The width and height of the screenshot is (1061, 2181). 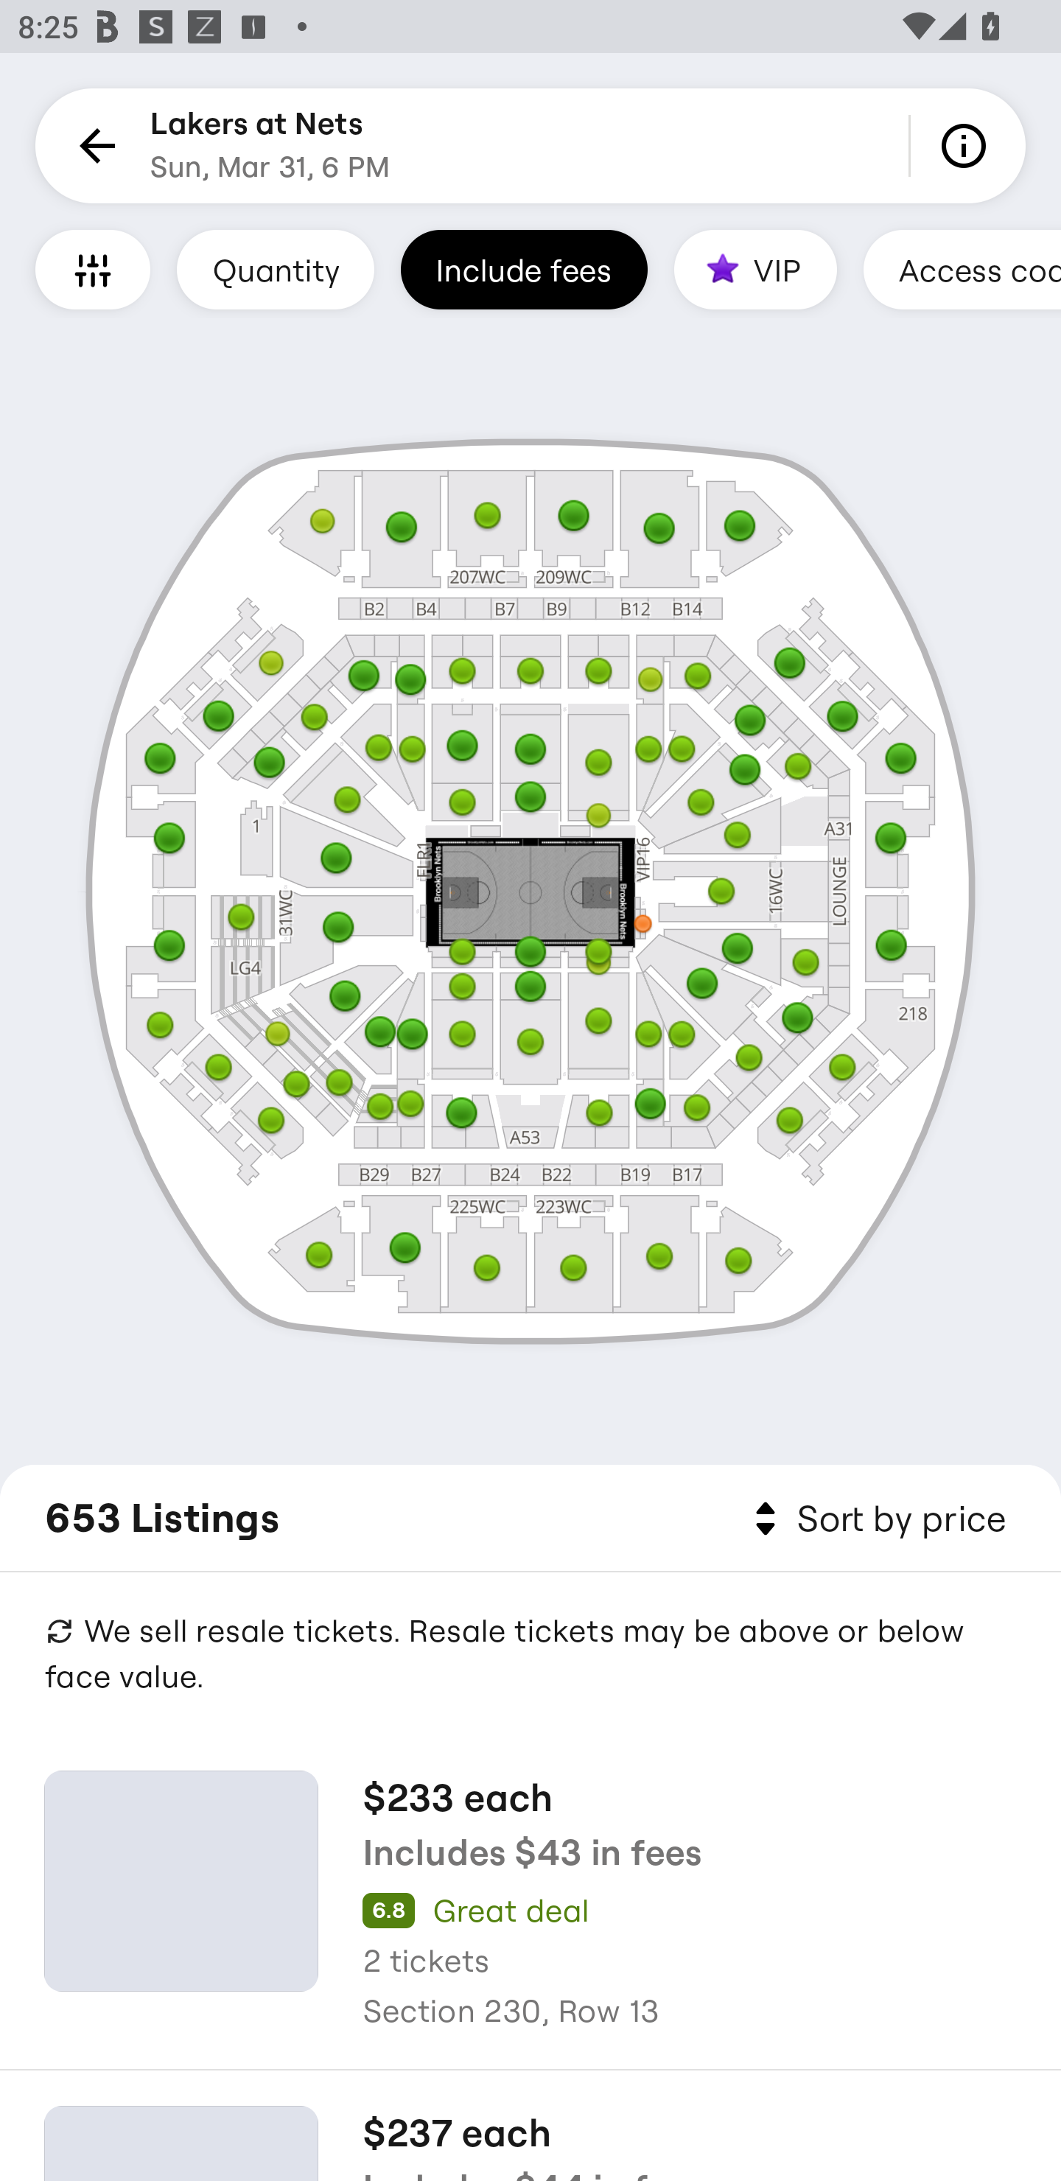 What do you see at coordinates (93, 146) in the screenshot?
I see `Back` at bounding box center [93, 146].